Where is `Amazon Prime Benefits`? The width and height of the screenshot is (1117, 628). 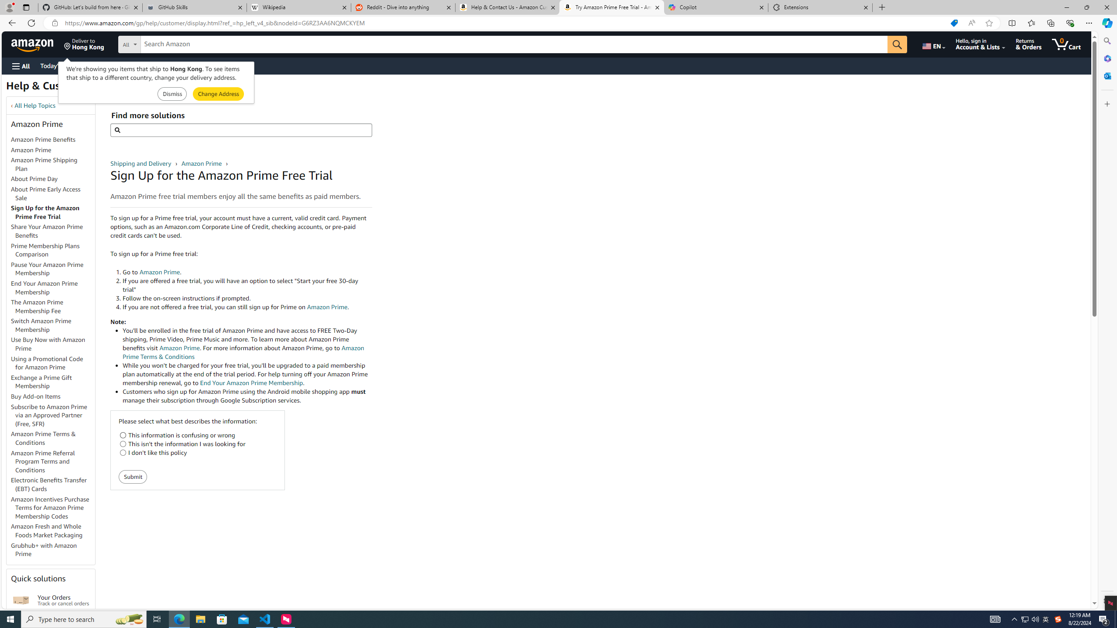
Amazon Prime Benefits is located at coordinates (44, 140).